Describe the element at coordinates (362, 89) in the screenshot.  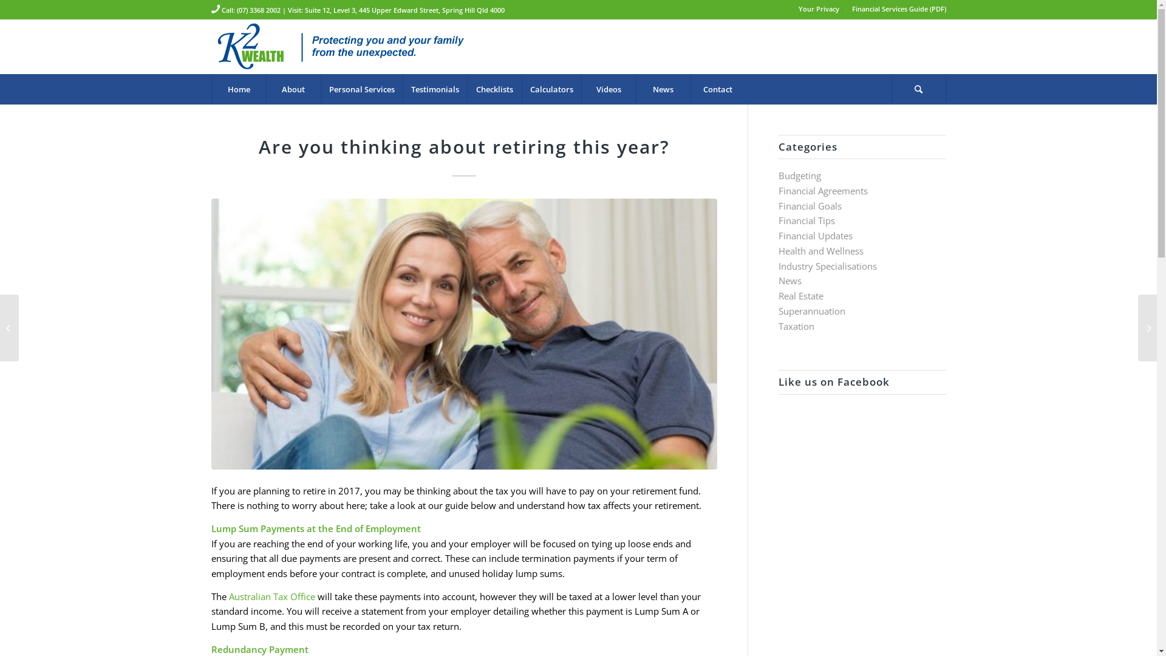
I see `Personal Services` at that location.